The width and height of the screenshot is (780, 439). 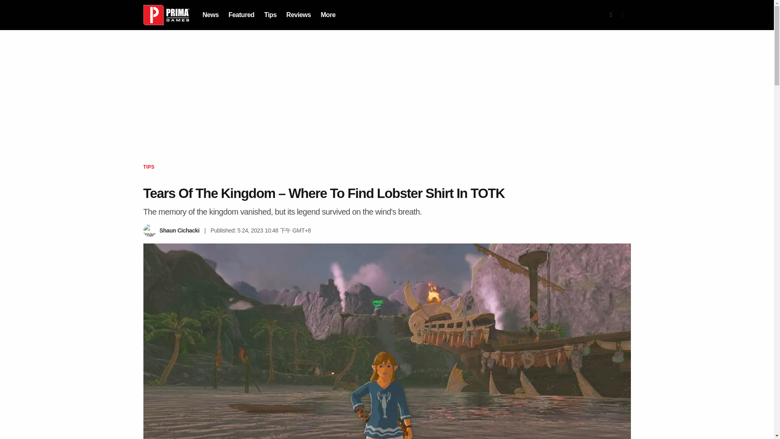 What do you see at coordinates (271, 15) in the screenshot?
I see `Tips` at bounding box center [271, 15].